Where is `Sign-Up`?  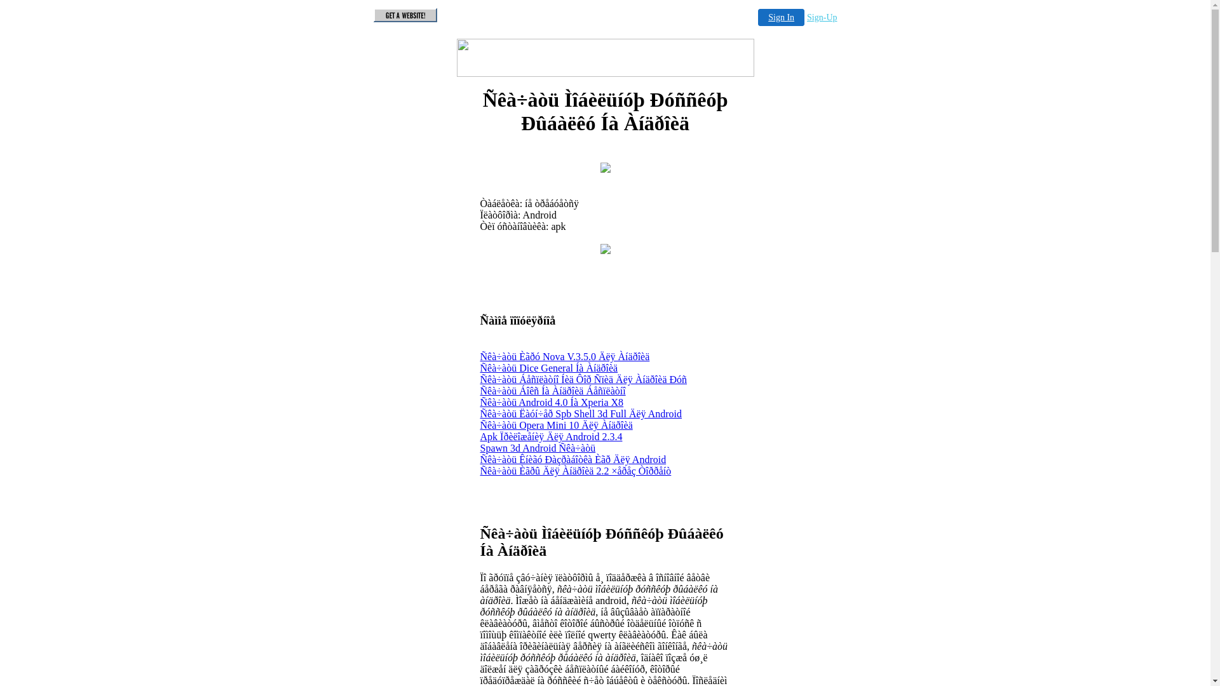 Sign-Up is located at coordinates (822, 18).